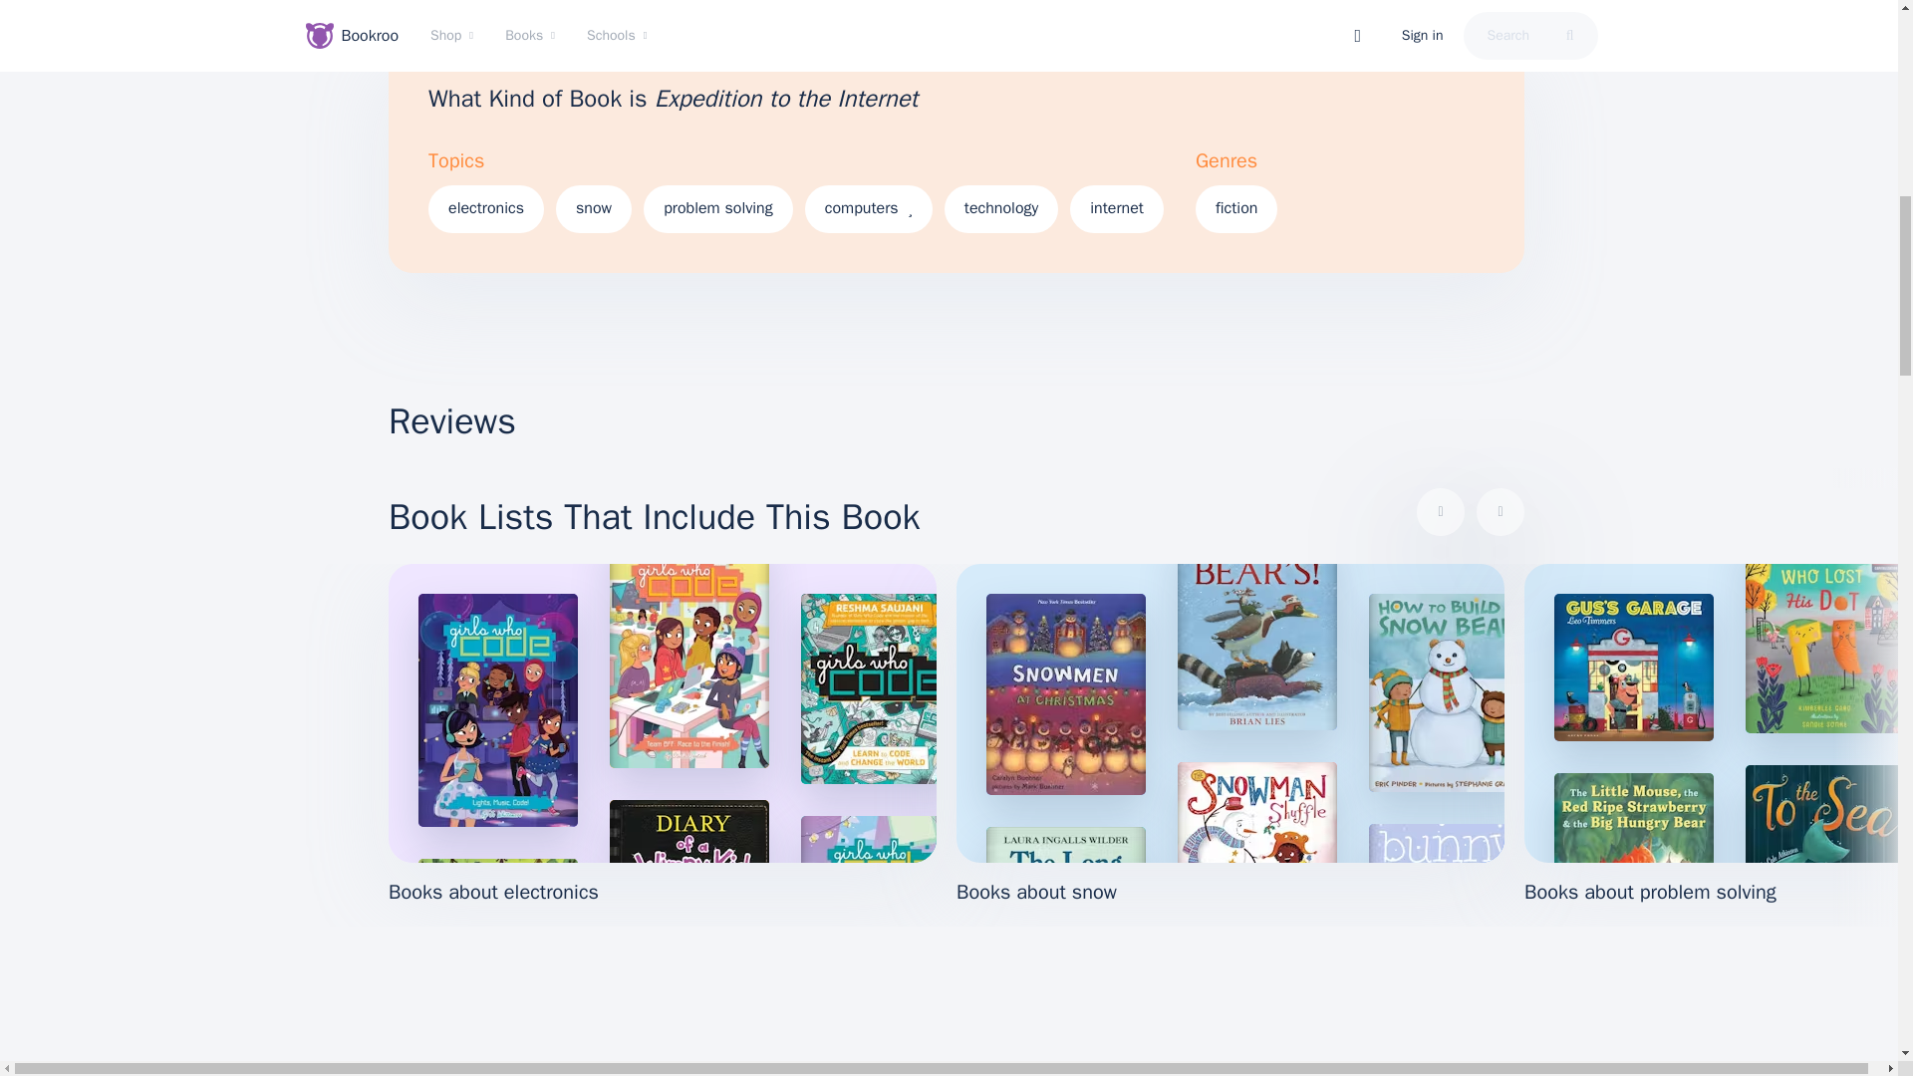  Describe the element at coordinates (717, 209) in the screenshot. I see `problem solving` at that location.